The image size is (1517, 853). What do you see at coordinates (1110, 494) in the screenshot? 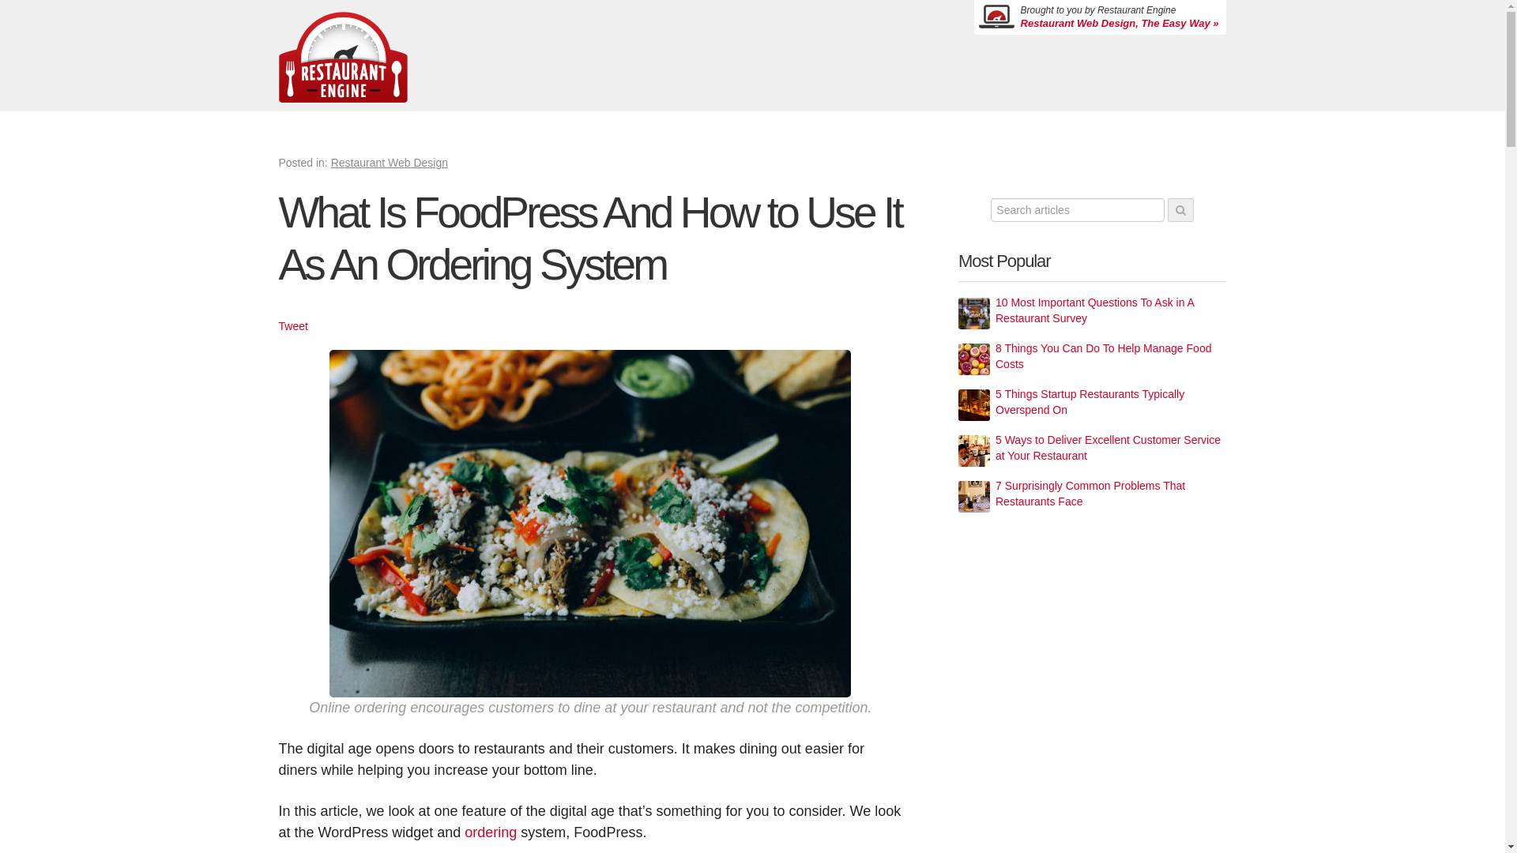
I see `7 Surprisingly Common Problems That Restaurants Face` at bounding box center [1110, 494].